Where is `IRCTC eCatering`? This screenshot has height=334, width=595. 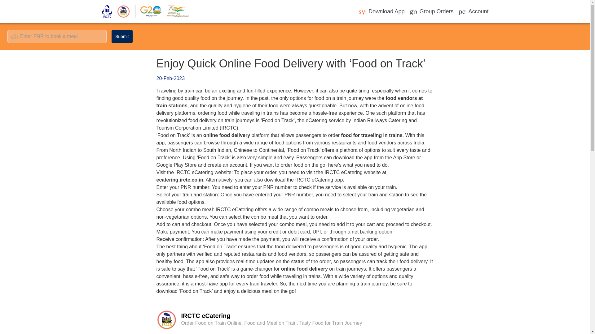 IRCTC eCatering is located at coordinates (431, 11).